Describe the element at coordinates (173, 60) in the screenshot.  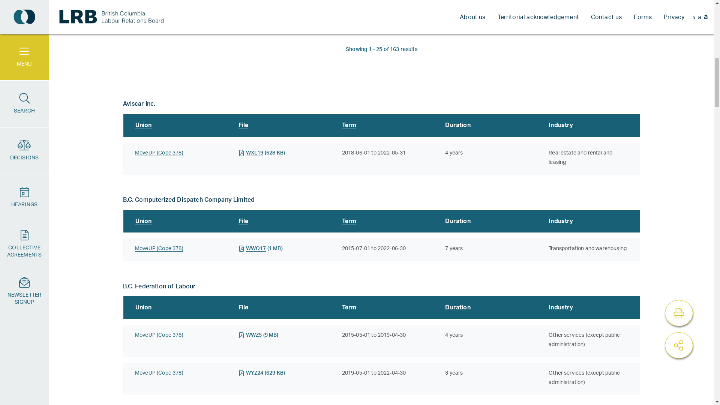
I see `Communicable disease prevention plan` at that location.